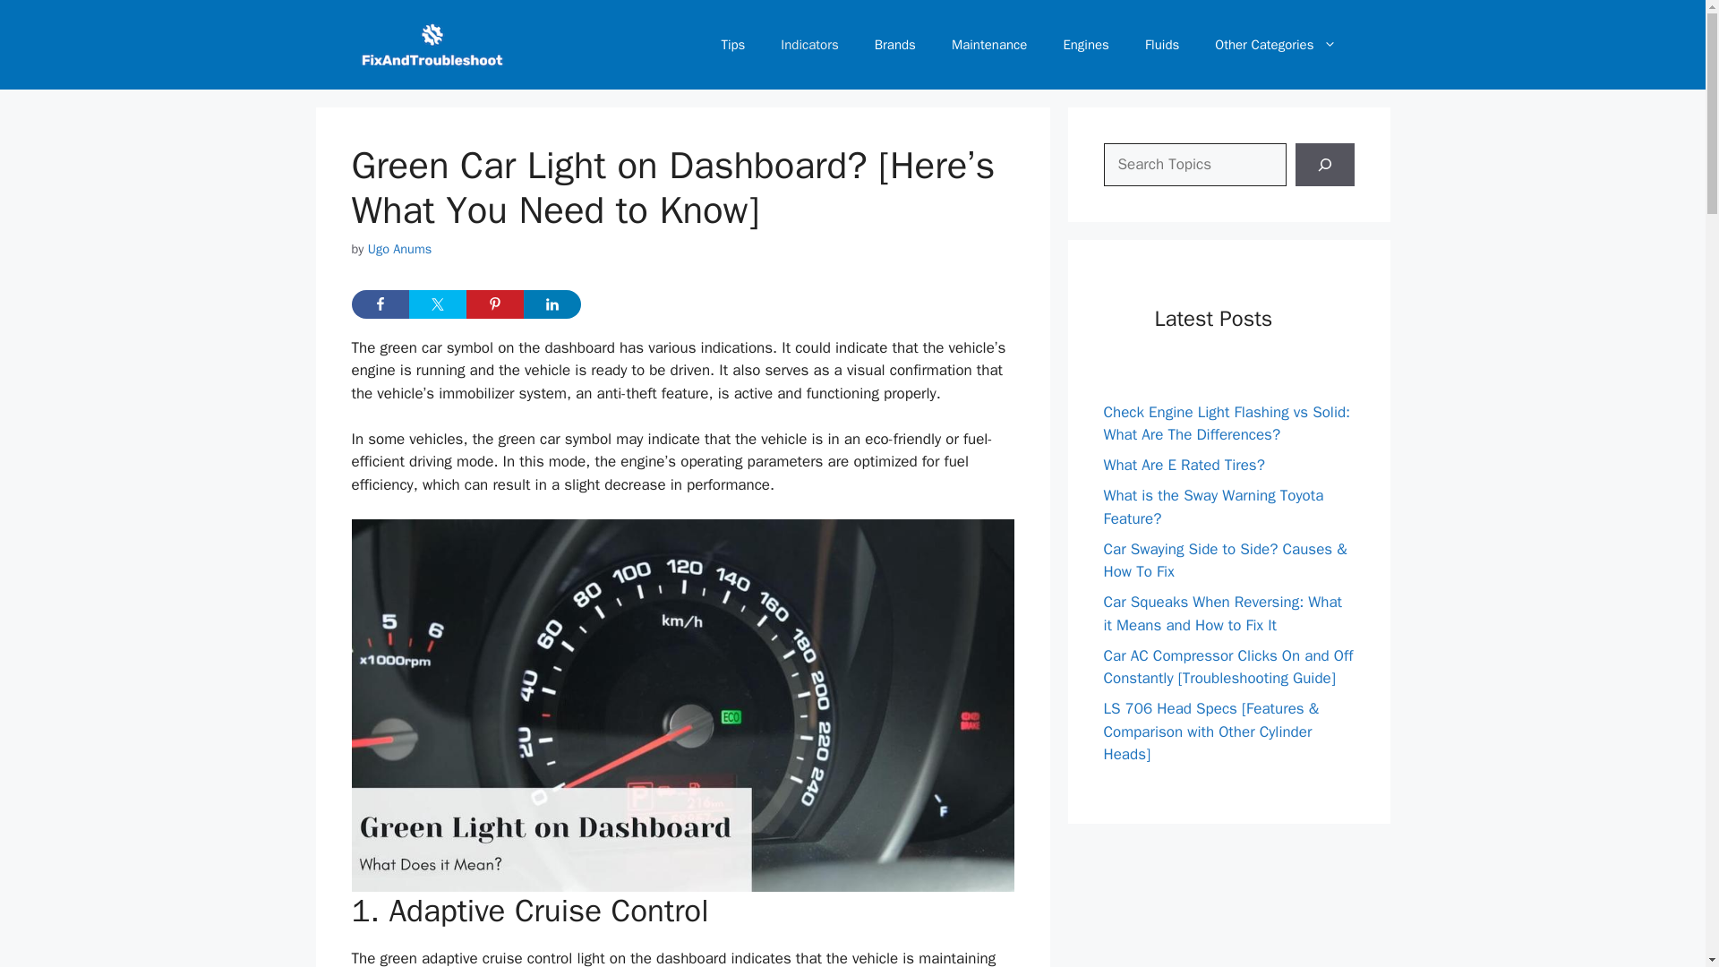  I want to click on What is the Sway Warning Toyota Feature?, so click(1213, 507).